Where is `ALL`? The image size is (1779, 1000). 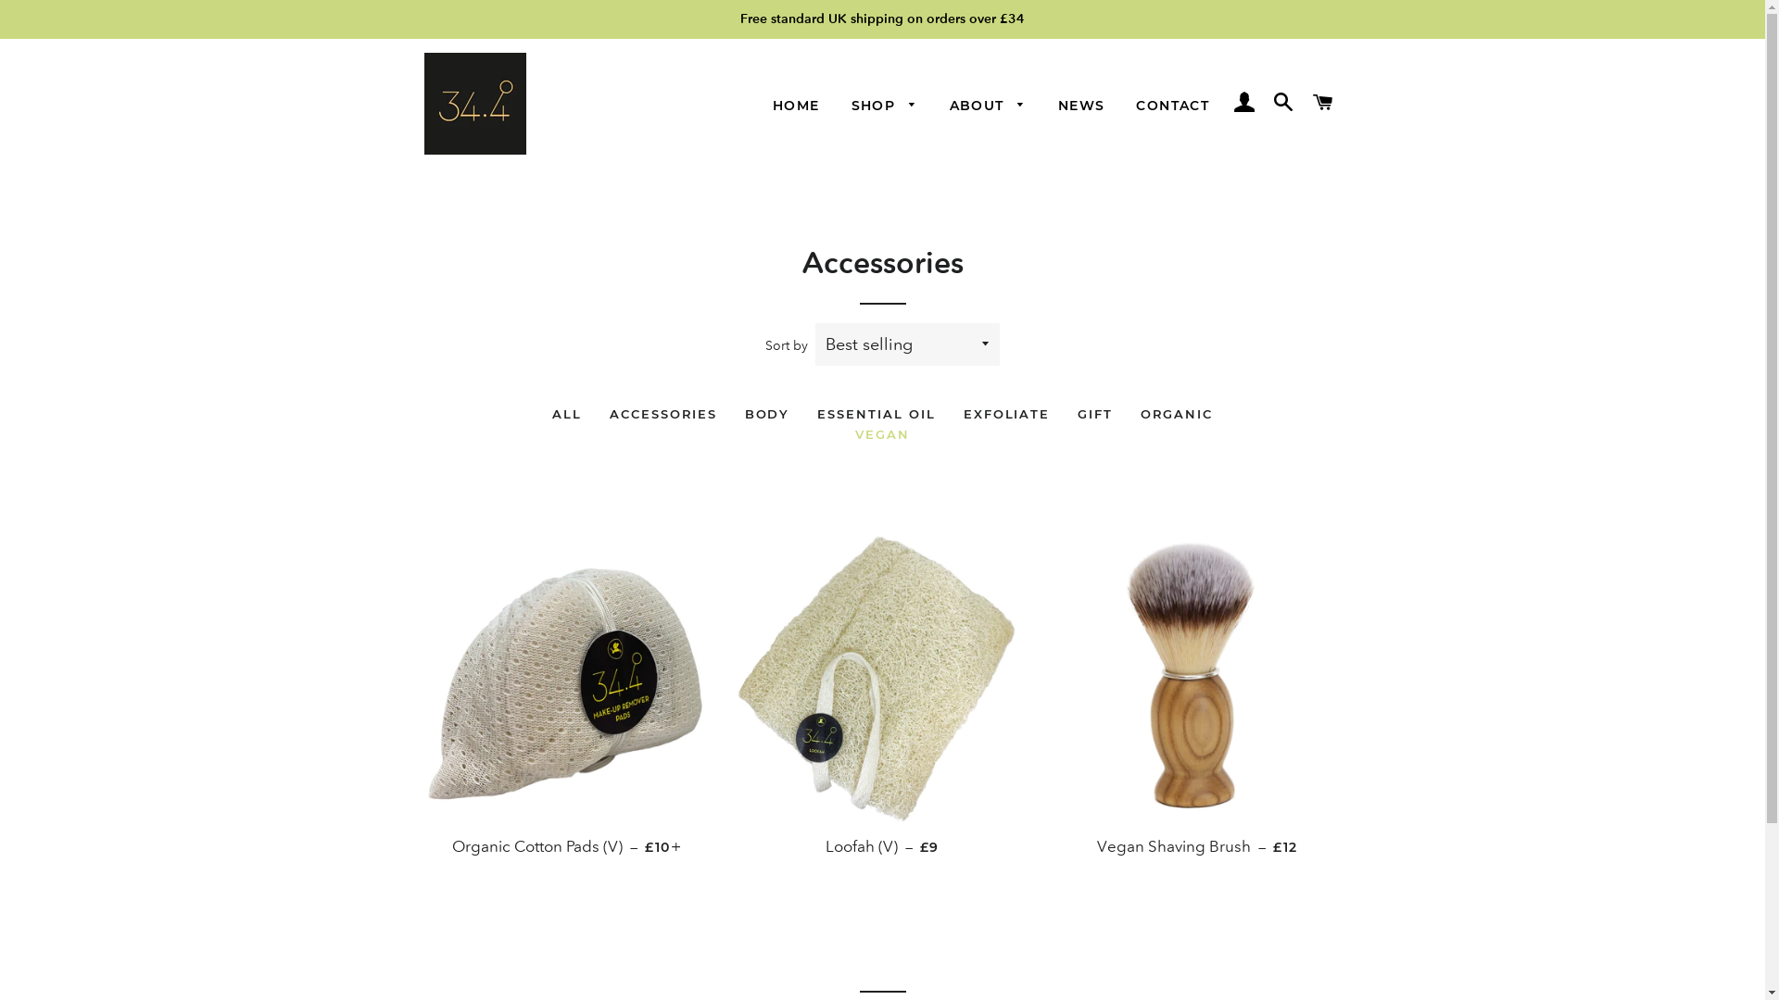
ALL is located at coordinates (567, 414).